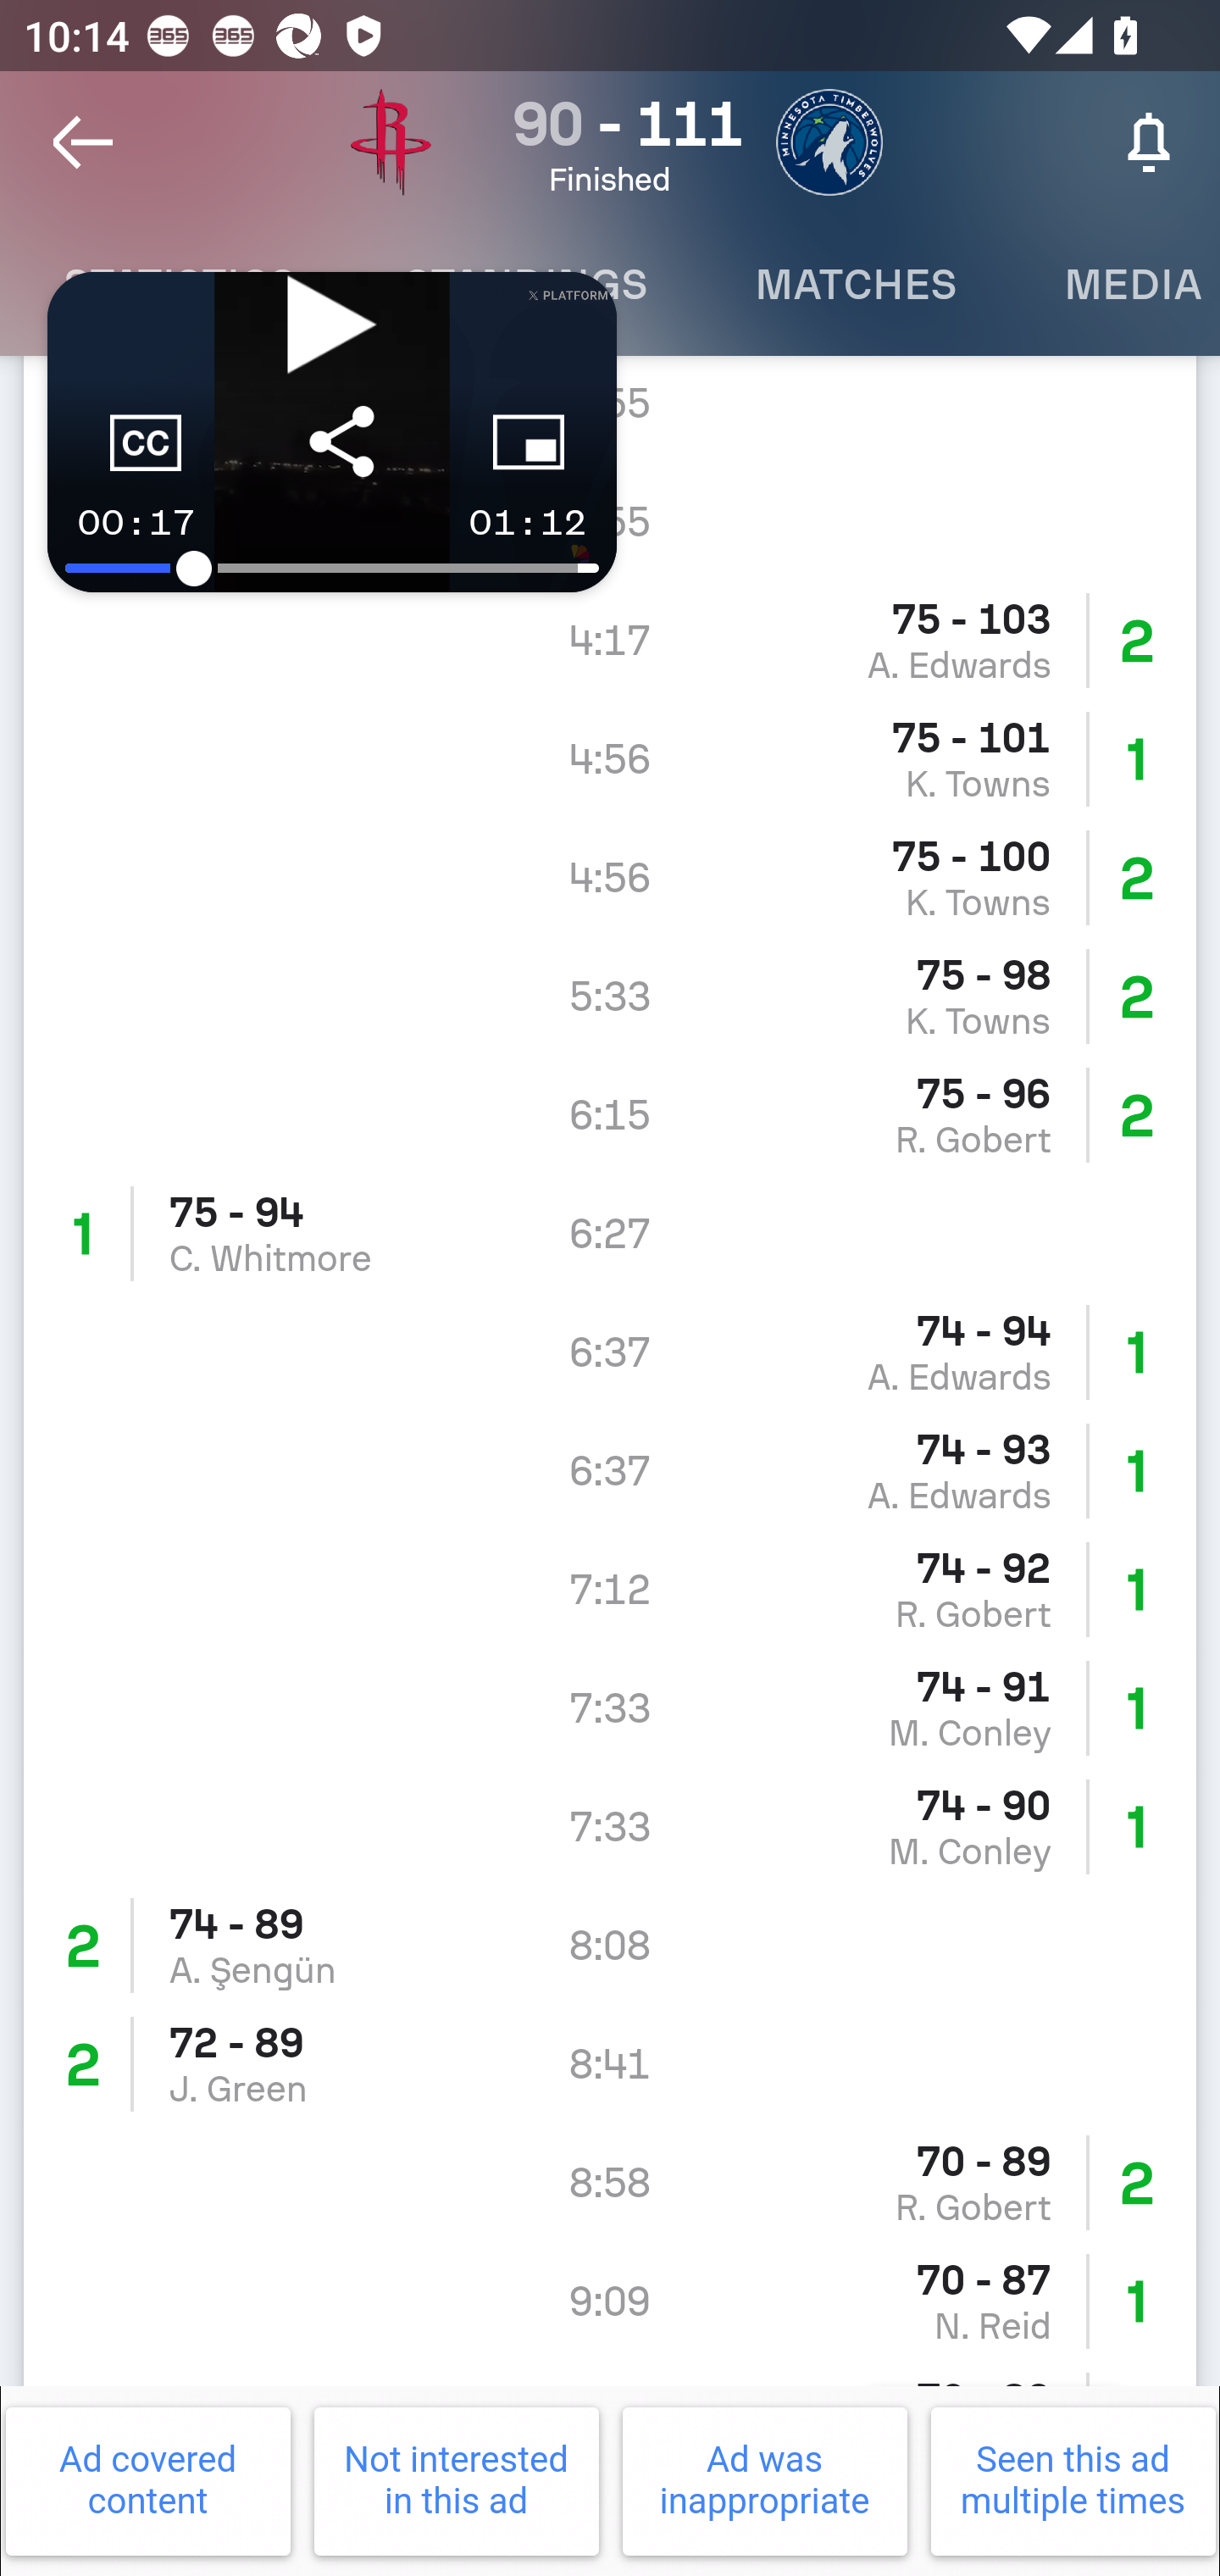  What do you see at coordinates (610, 1115) in the screenshot?
I see `96  -  75 R. Gobert 6:15` at bounding box center [610, 1115].